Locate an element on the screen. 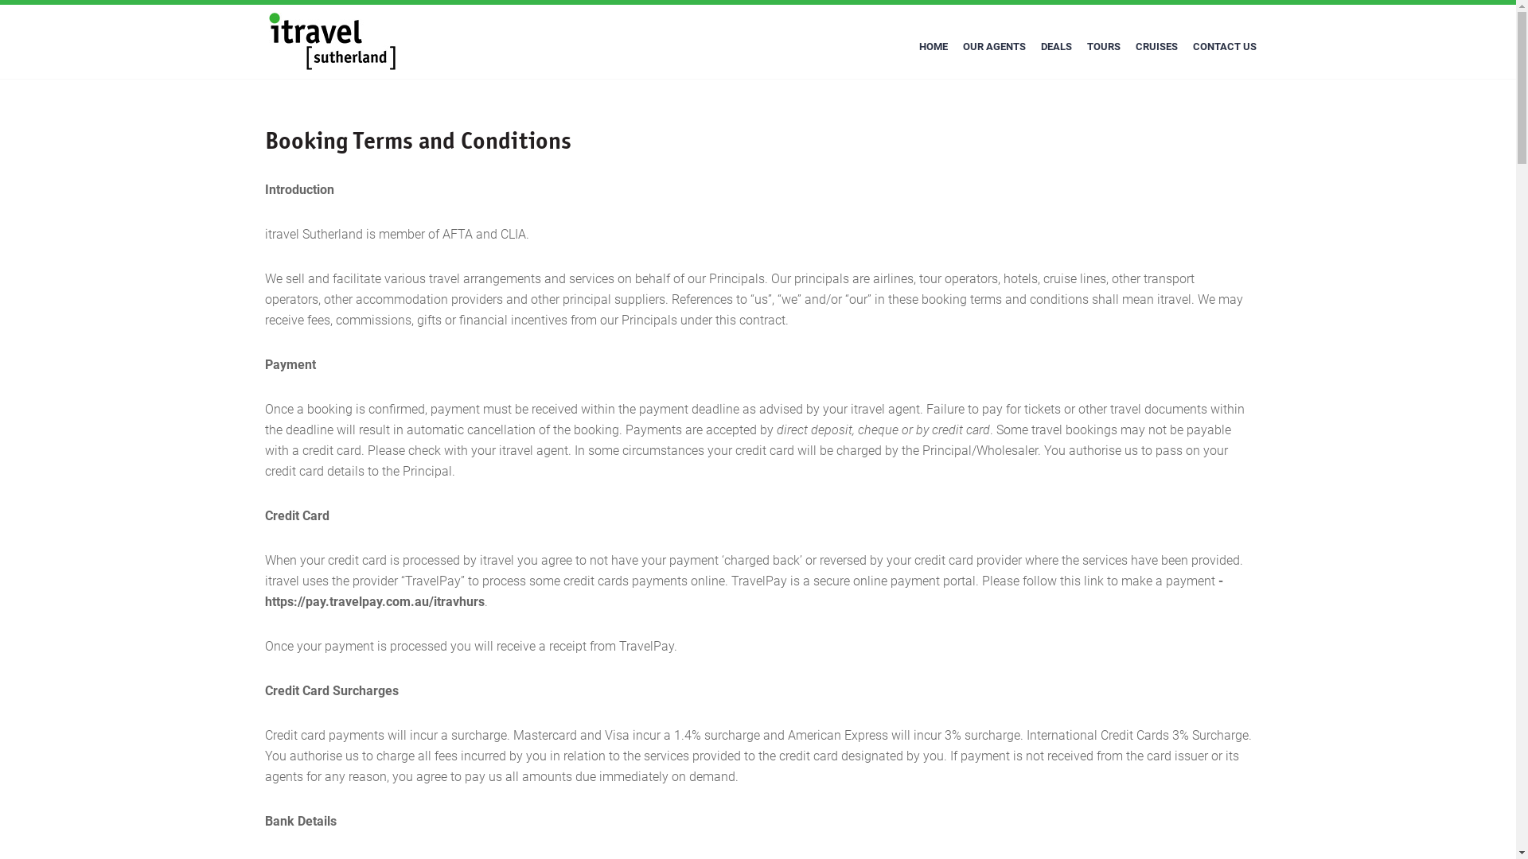 This screenshot has height=859, width=1528. CRUISES is located at coordinates (1157, 46).